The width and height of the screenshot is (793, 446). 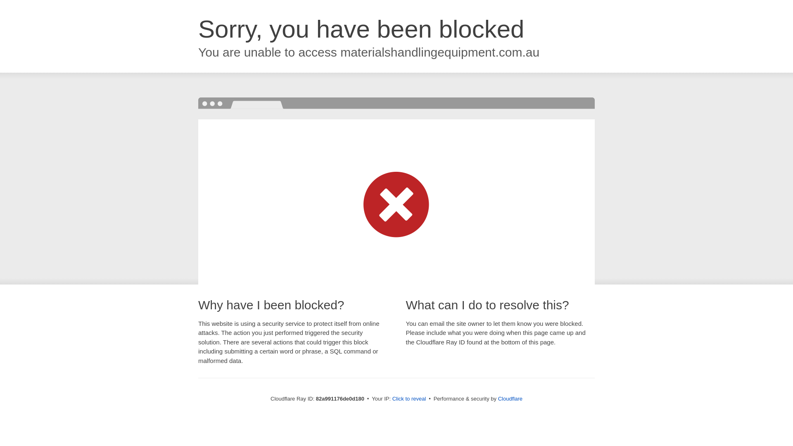 What do you see at coordinates (510, 399) in the screenshot?
I see `Cloudflare` at bounding box center [510, 399].